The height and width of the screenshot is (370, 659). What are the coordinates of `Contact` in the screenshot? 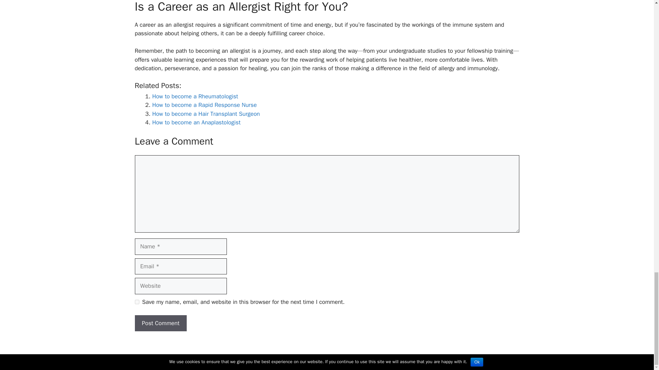 It's located at (393, 359).